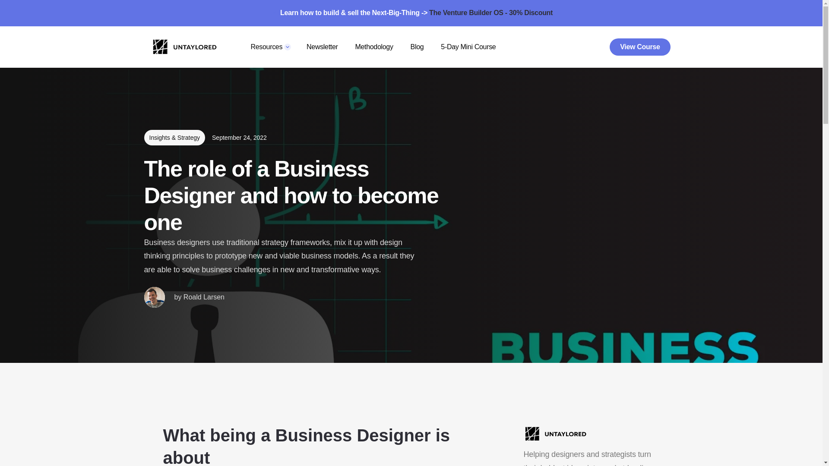 The height and width of the screenshot is (466, 829). I want to click on 5-Day Mini Course, so click(468, 47).